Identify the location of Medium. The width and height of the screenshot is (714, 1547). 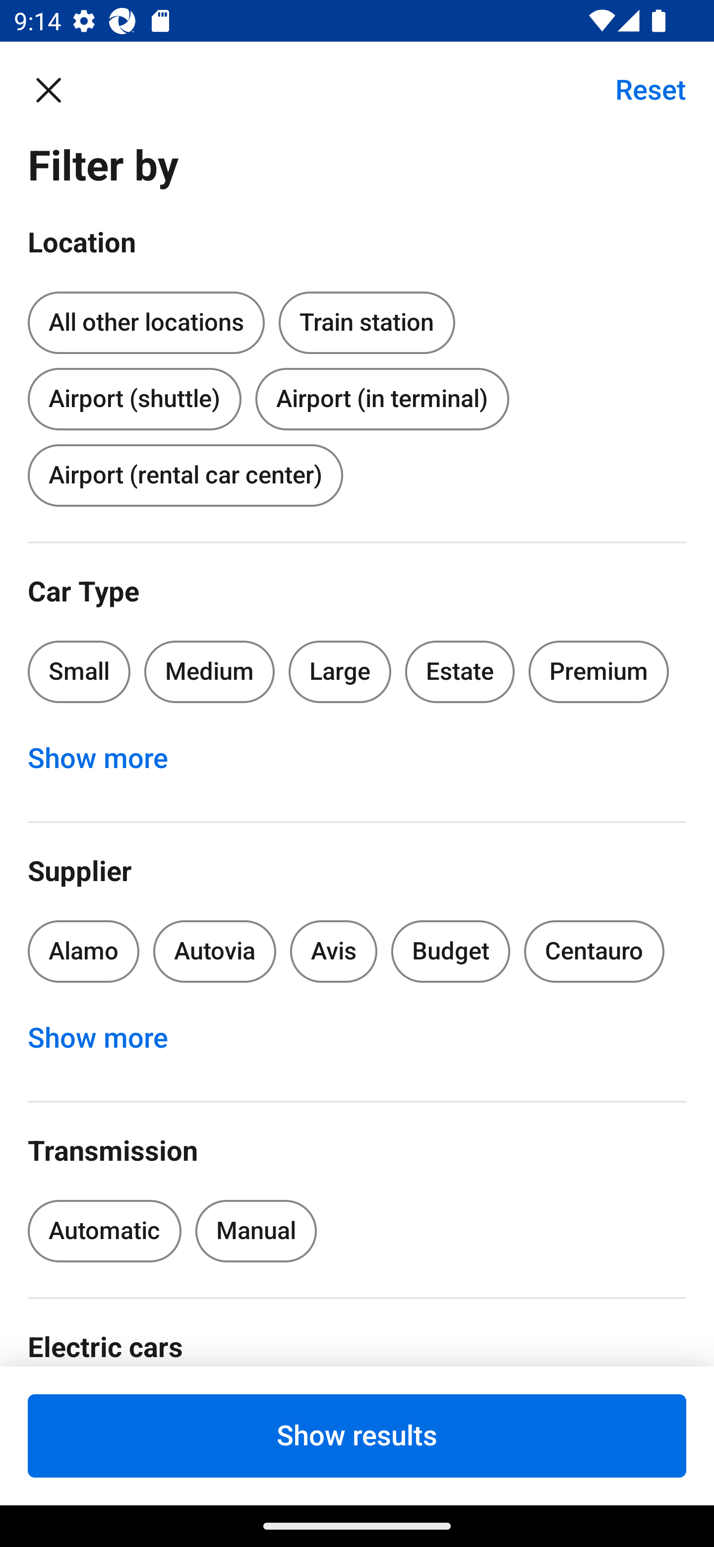
(209, 671).